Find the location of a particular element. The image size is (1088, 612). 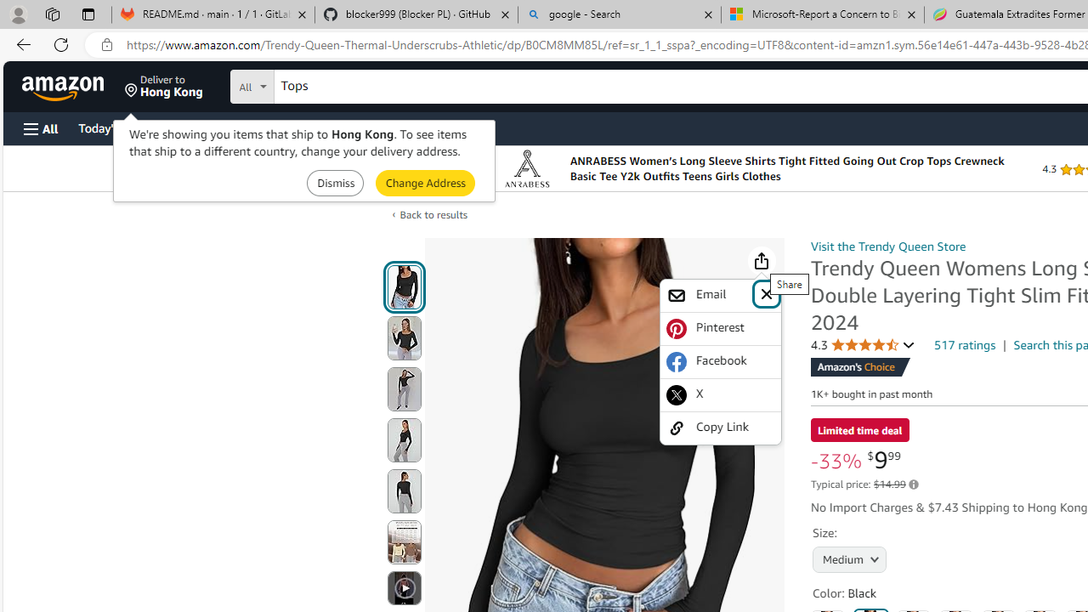

517 ratings is located at coordinates (966, 344).